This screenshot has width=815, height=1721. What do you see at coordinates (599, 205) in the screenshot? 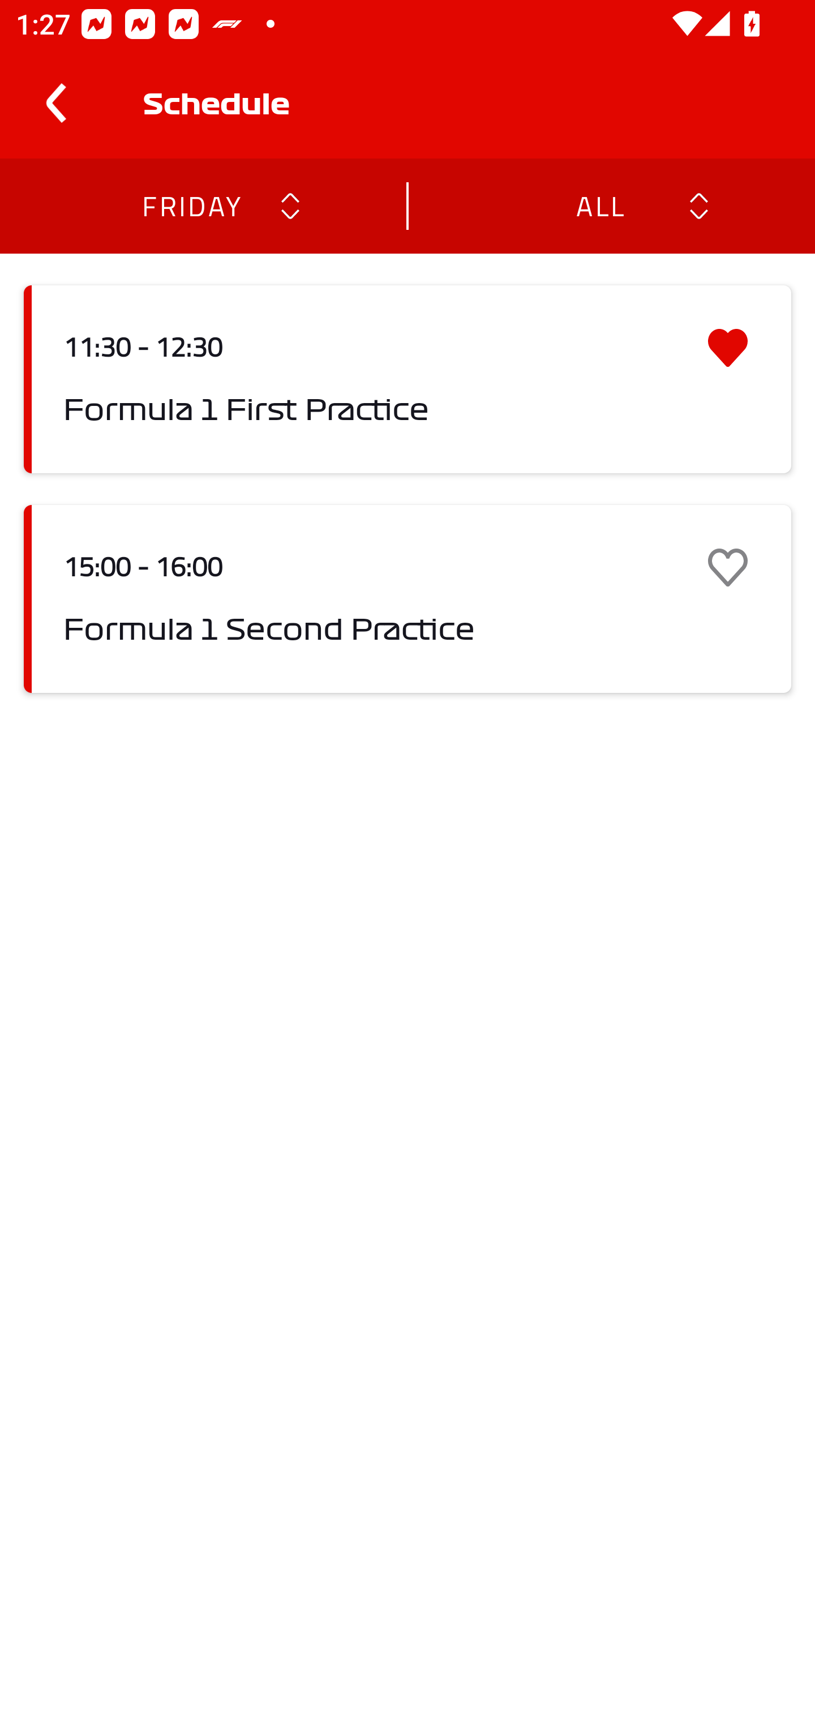
I see `ALL` at bounding box center [599, 205].